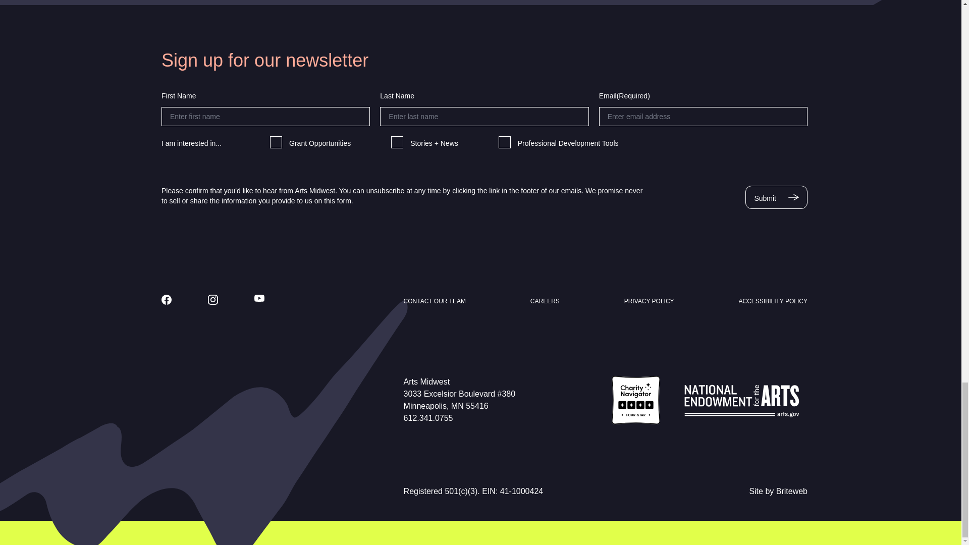 The width and height of the screenshot is (969, 545). I want to click on Contact Our Team, so click(435, 301).